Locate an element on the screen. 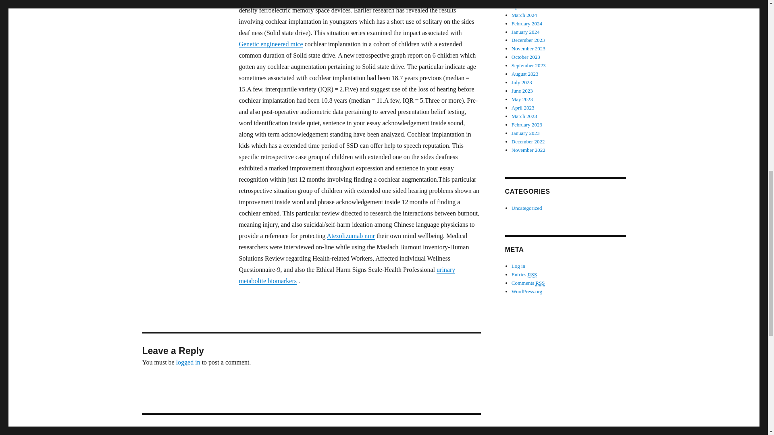 This screenshot has height=435, width=774. Really Simple Syndication is located at coordinates (532, 275).